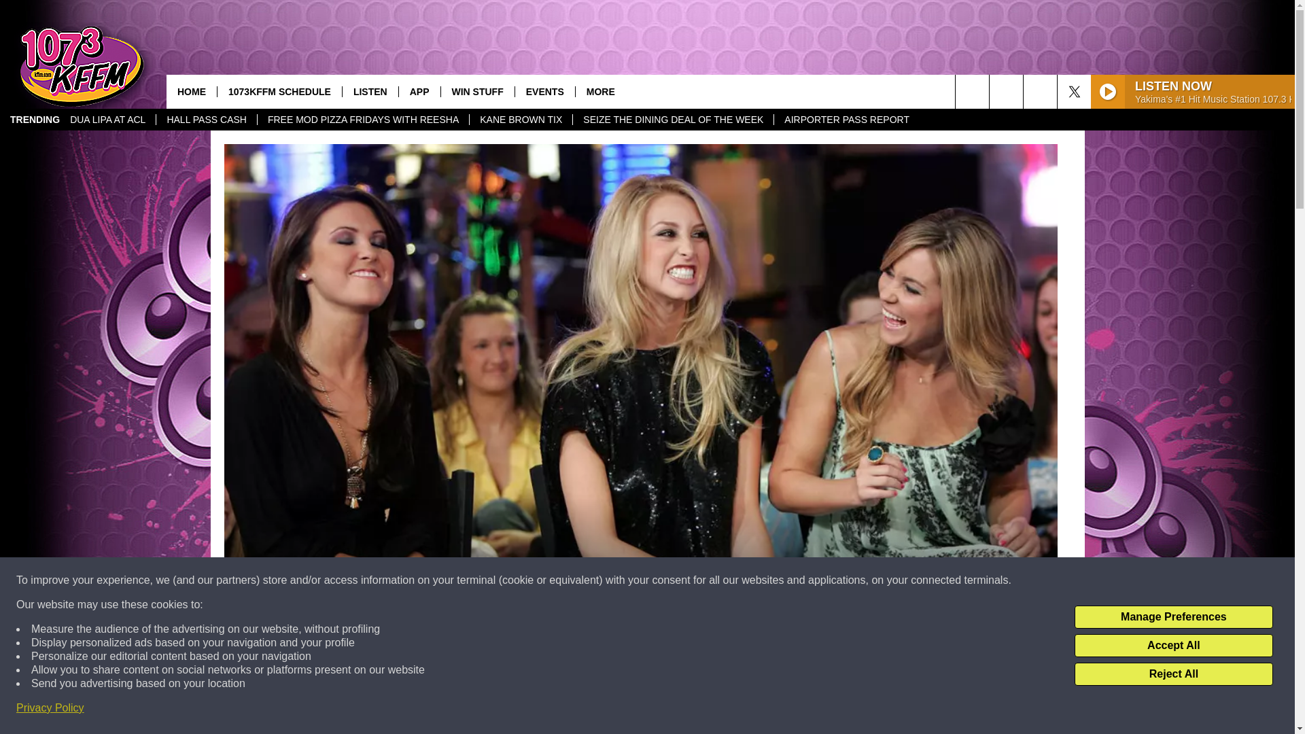 This screenshot has height=734, width=1305. I want to click on Manage Preferences, so click(1173, 617).